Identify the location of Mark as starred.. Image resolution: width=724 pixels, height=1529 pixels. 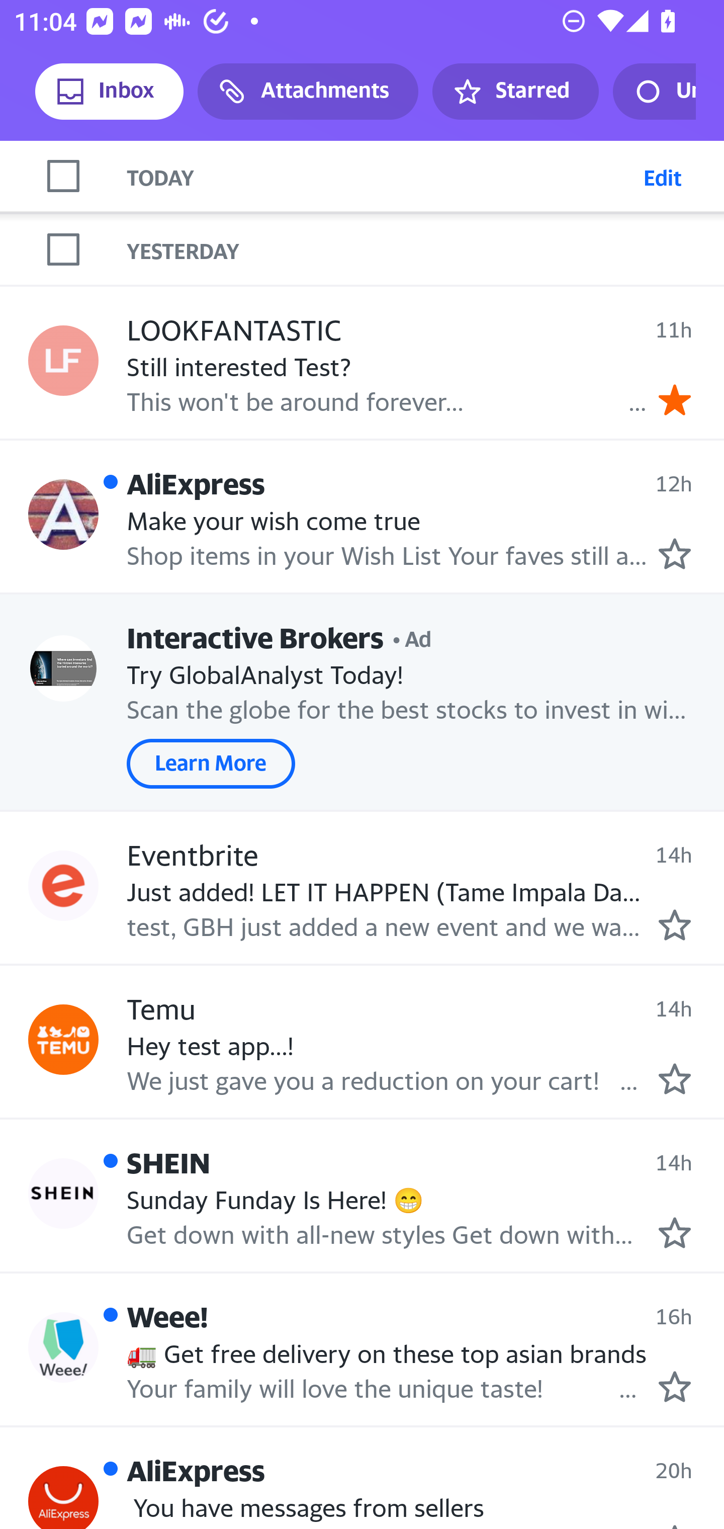
(675, 1233).